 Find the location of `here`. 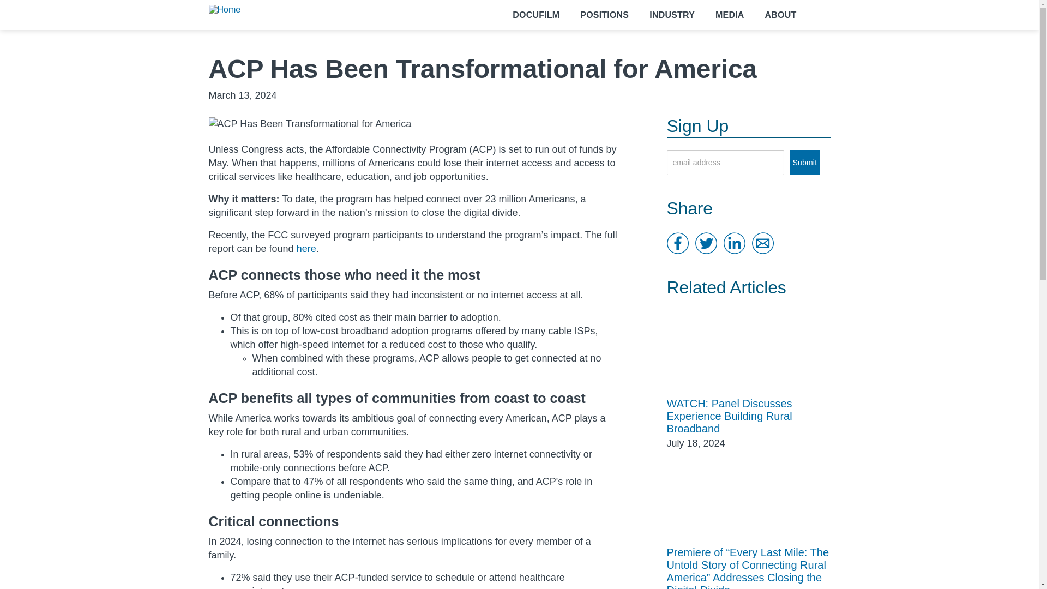

here is located at coordinates (306, 249).